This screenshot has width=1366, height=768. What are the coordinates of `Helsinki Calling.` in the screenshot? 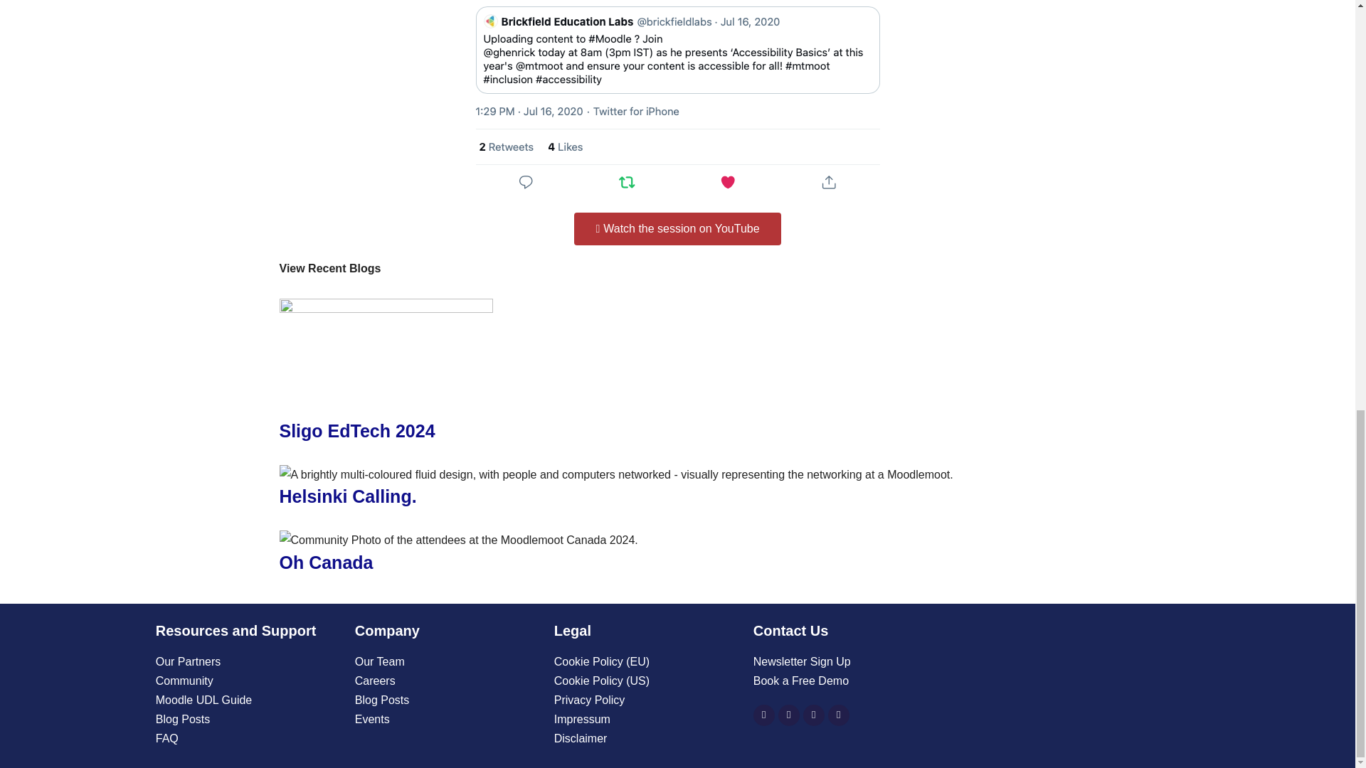 It's located at (347, 496).